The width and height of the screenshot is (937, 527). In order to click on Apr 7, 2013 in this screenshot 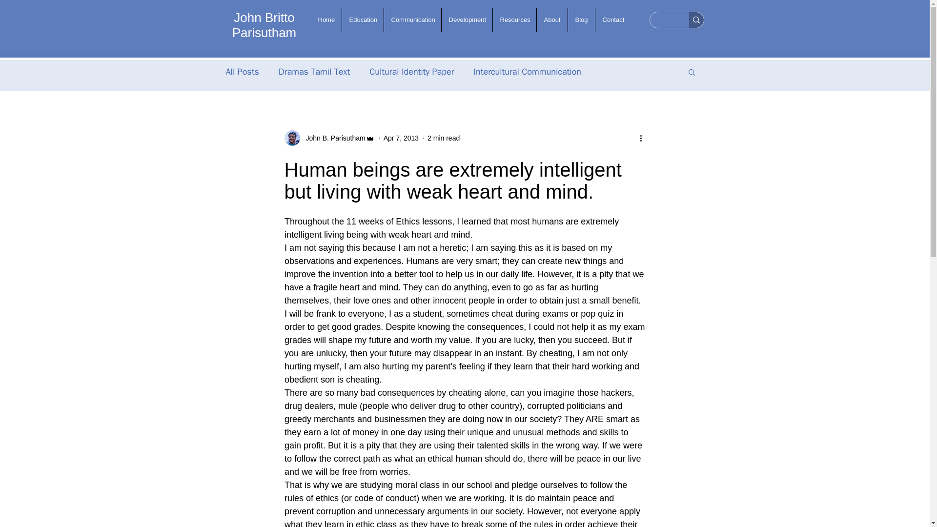, I will do `click(401, 138)`.